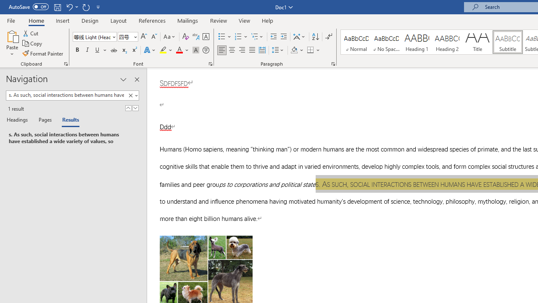 Image resolution: width=538 pixels, height=303 pixels. I want to click on Font Size, so click(125, 37).